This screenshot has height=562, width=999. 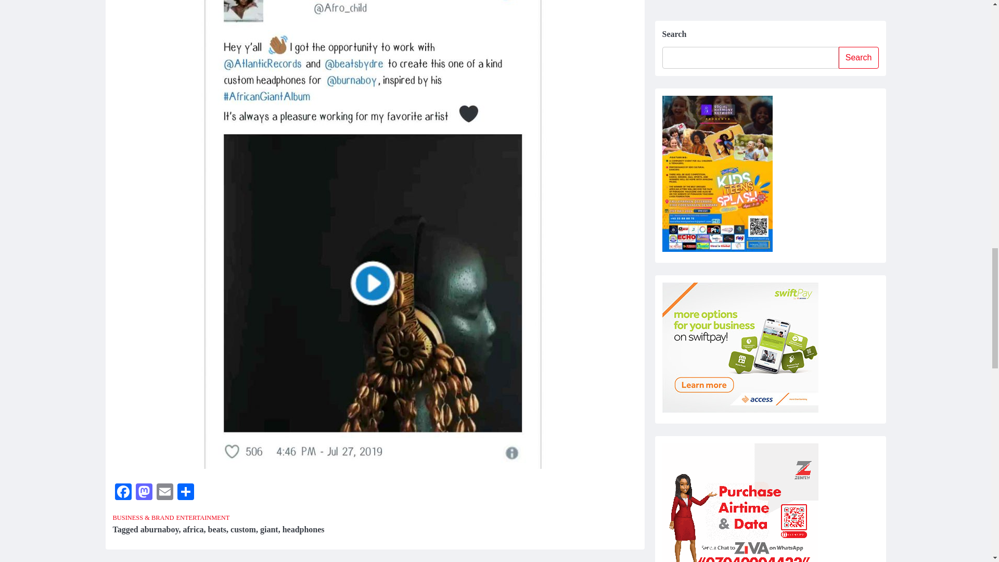 What do you see at coordinates (122, 492) in the screenshot?
I see `Facebook` at bounding box center [122, 492].